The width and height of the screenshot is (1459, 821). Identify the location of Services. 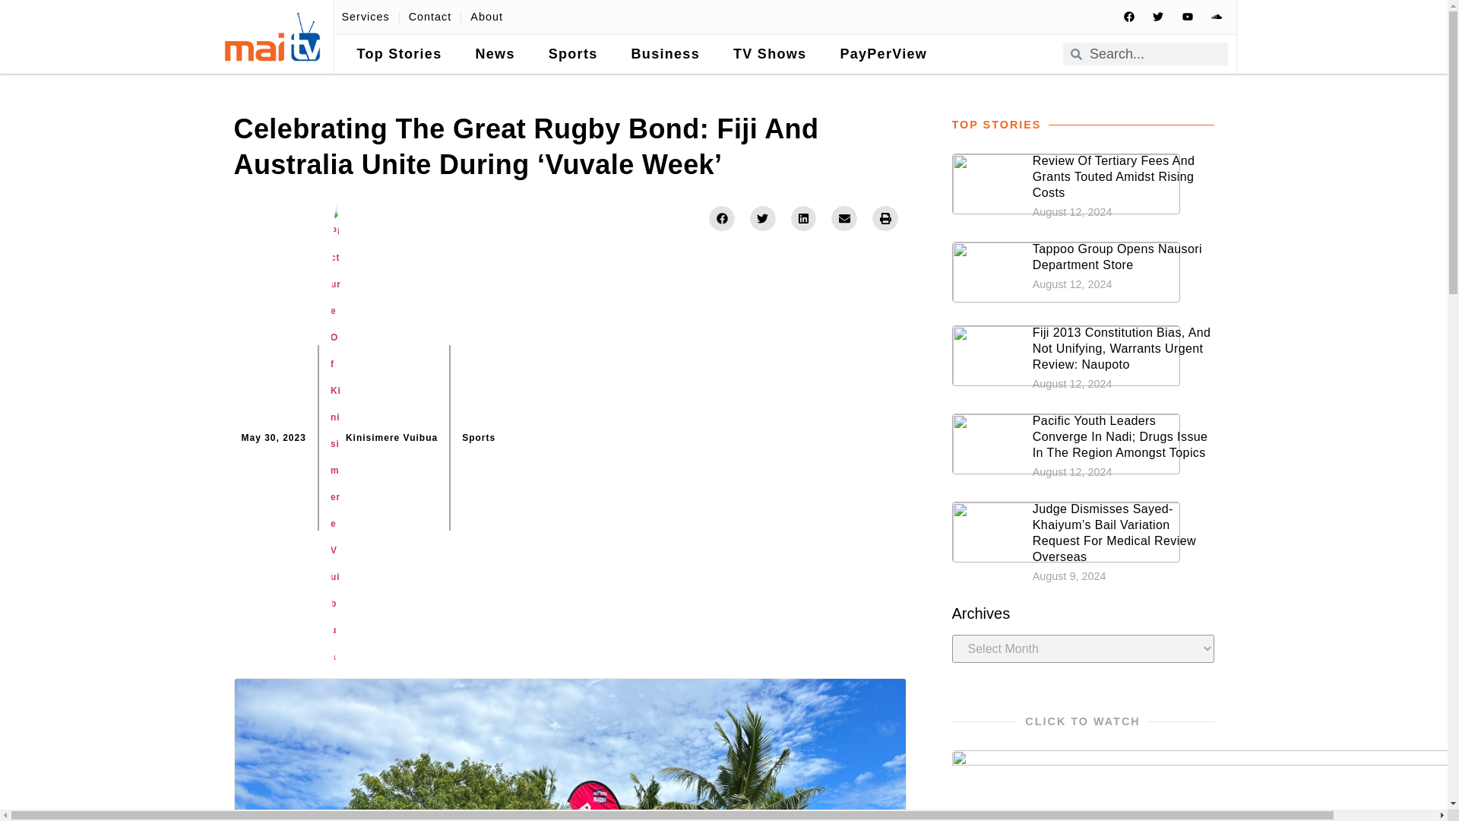
(365, 17).